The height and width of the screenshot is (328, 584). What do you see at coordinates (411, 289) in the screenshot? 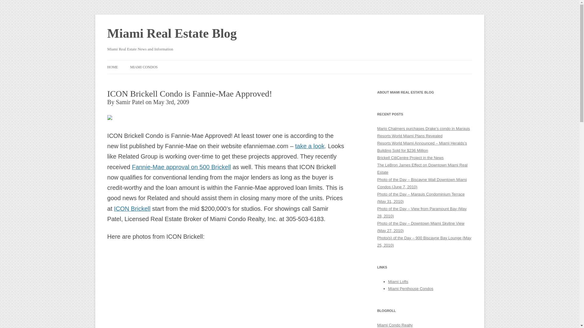
I see `Miami Penthouse Condos` at bounding box center [411, 289].